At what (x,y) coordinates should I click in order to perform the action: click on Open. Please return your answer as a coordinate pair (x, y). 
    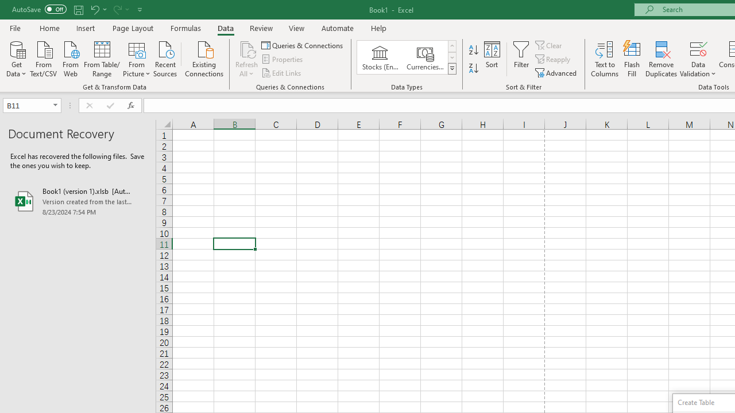
    Looking at the image, I should click on (55, 106).